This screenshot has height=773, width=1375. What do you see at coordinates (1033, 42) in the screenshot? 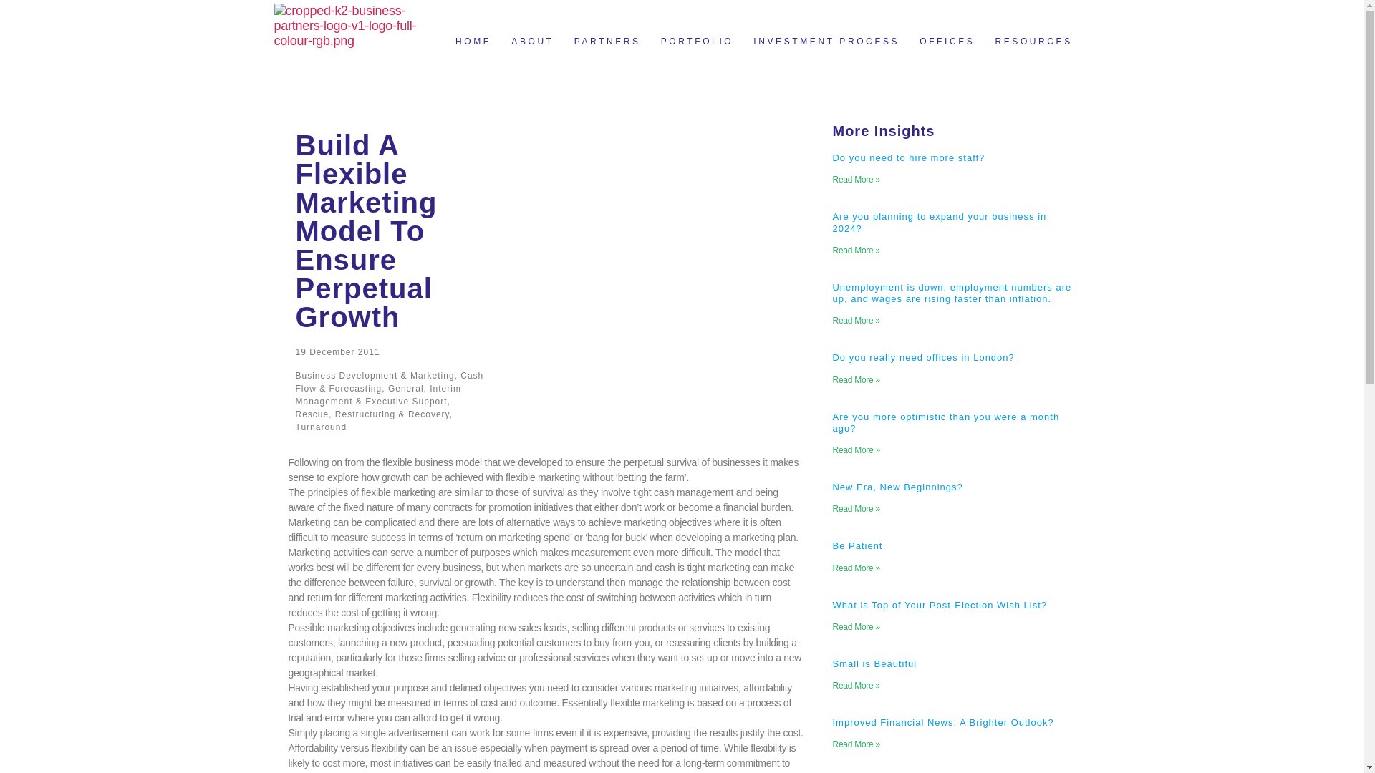
I see `RESOURCES` at bounding box center [1033, 42].